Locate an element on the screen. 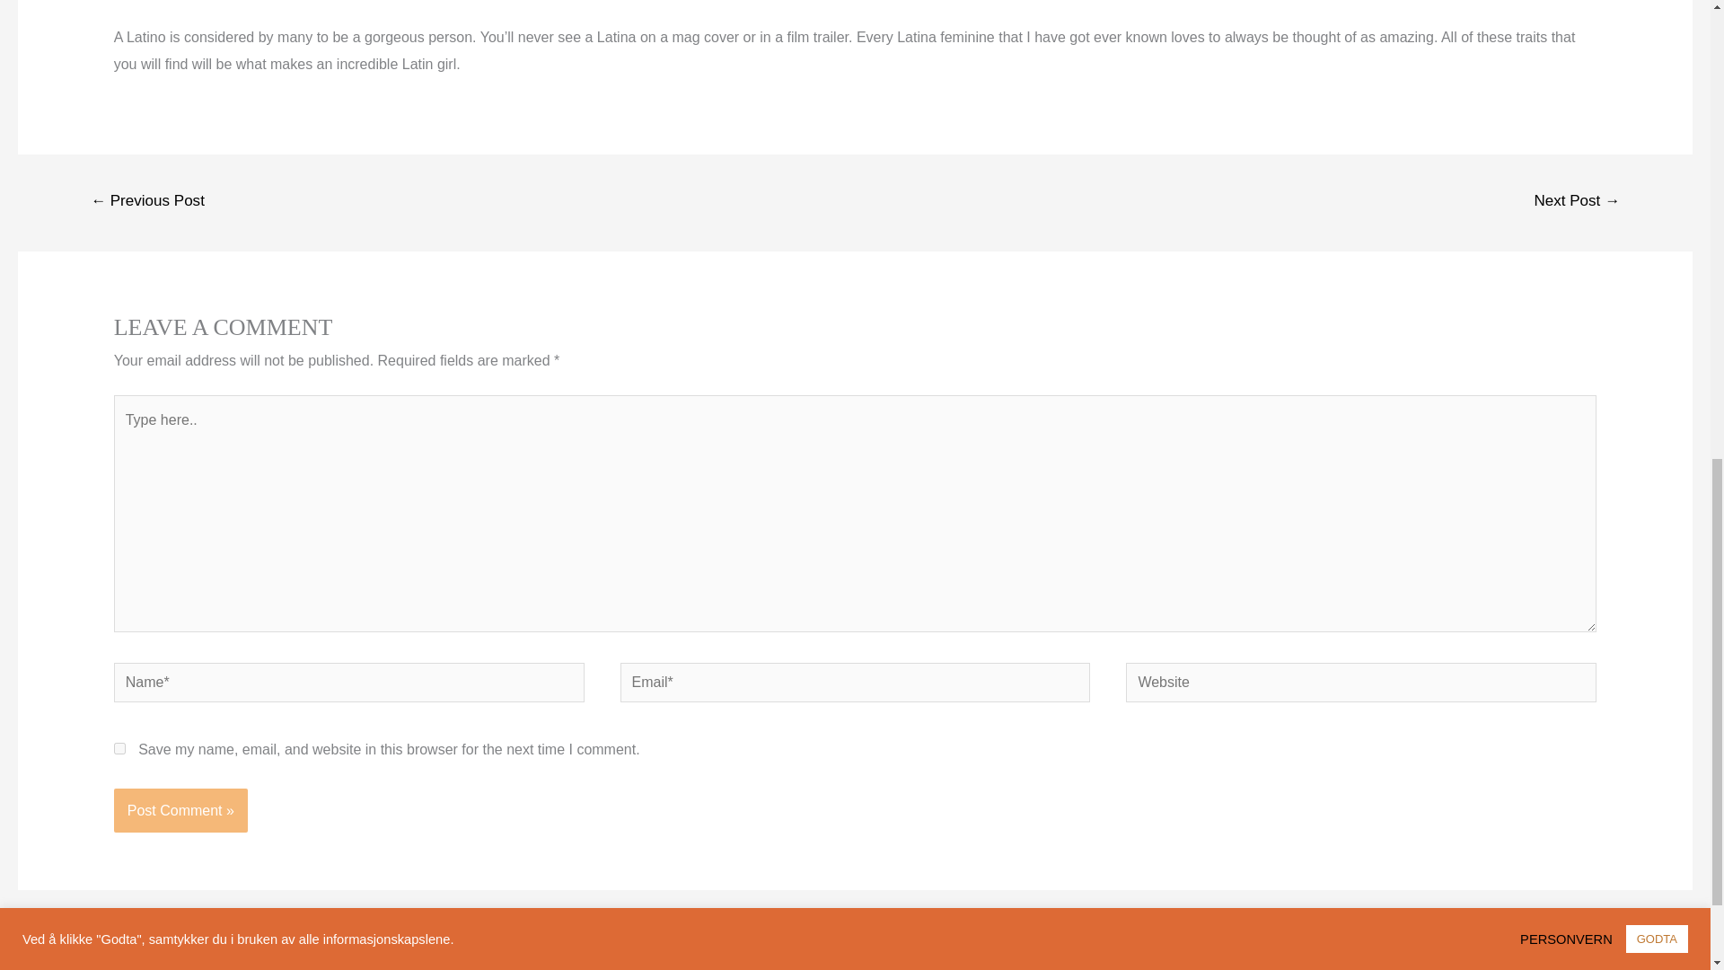  PERSONVERN is located at coordinates (1034, 963).